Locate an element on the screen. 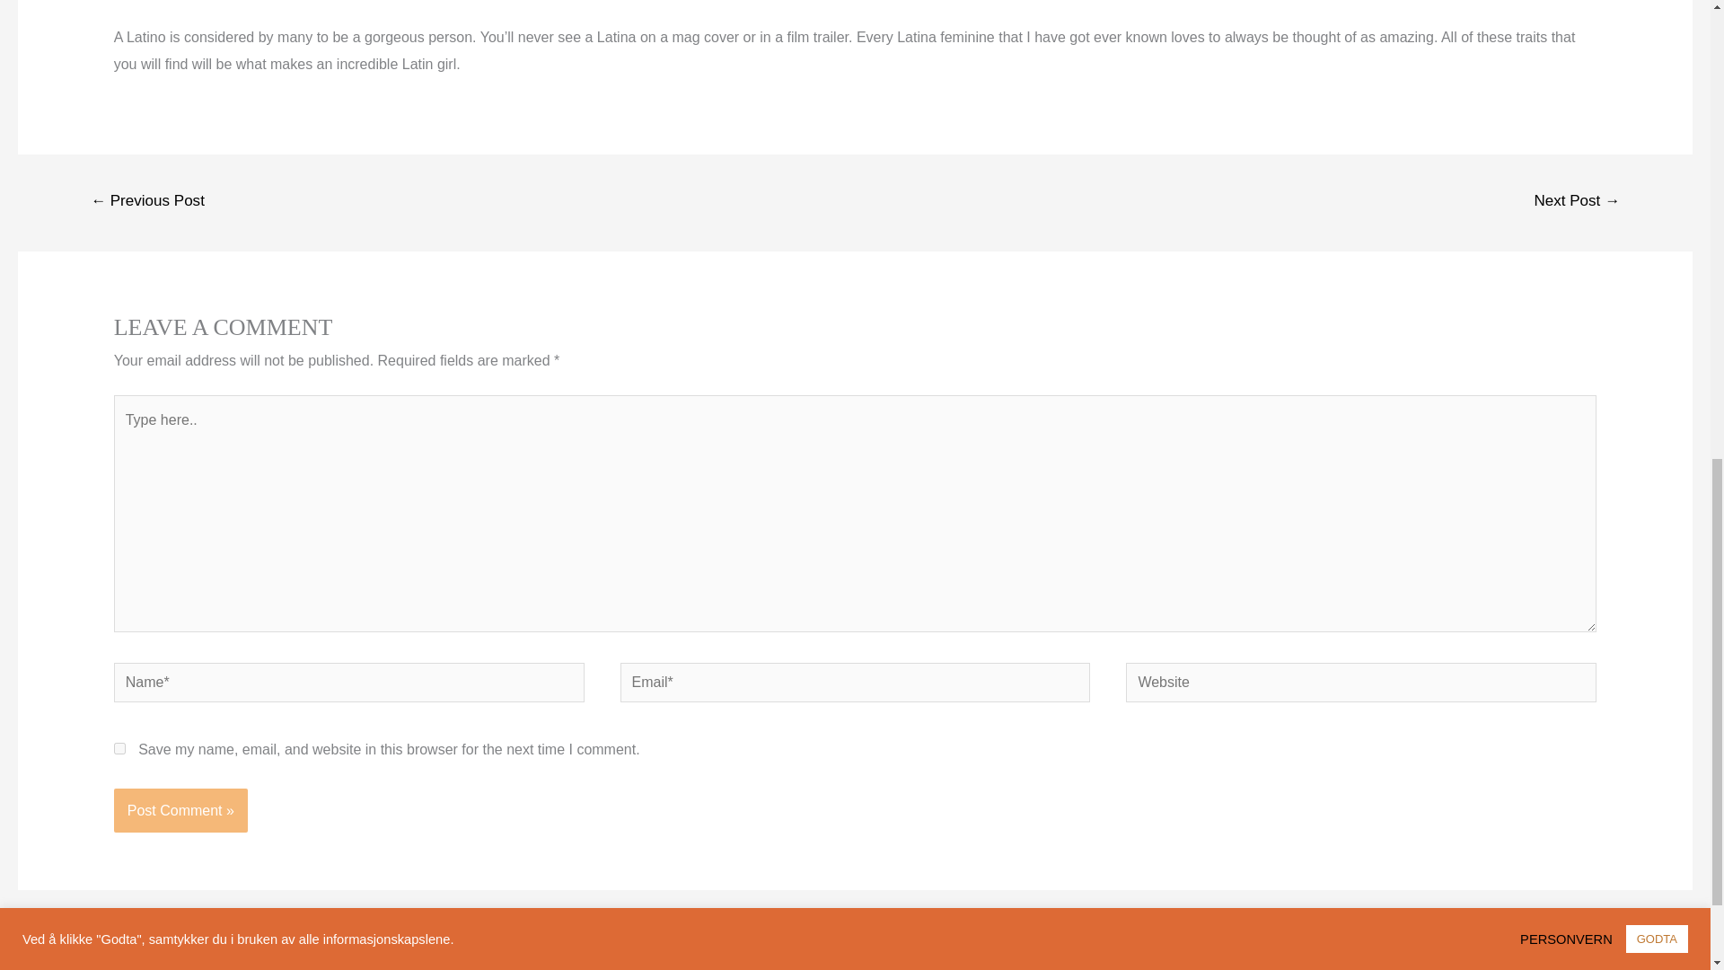  PERSONVERN is located at coordinates (1034, 963).